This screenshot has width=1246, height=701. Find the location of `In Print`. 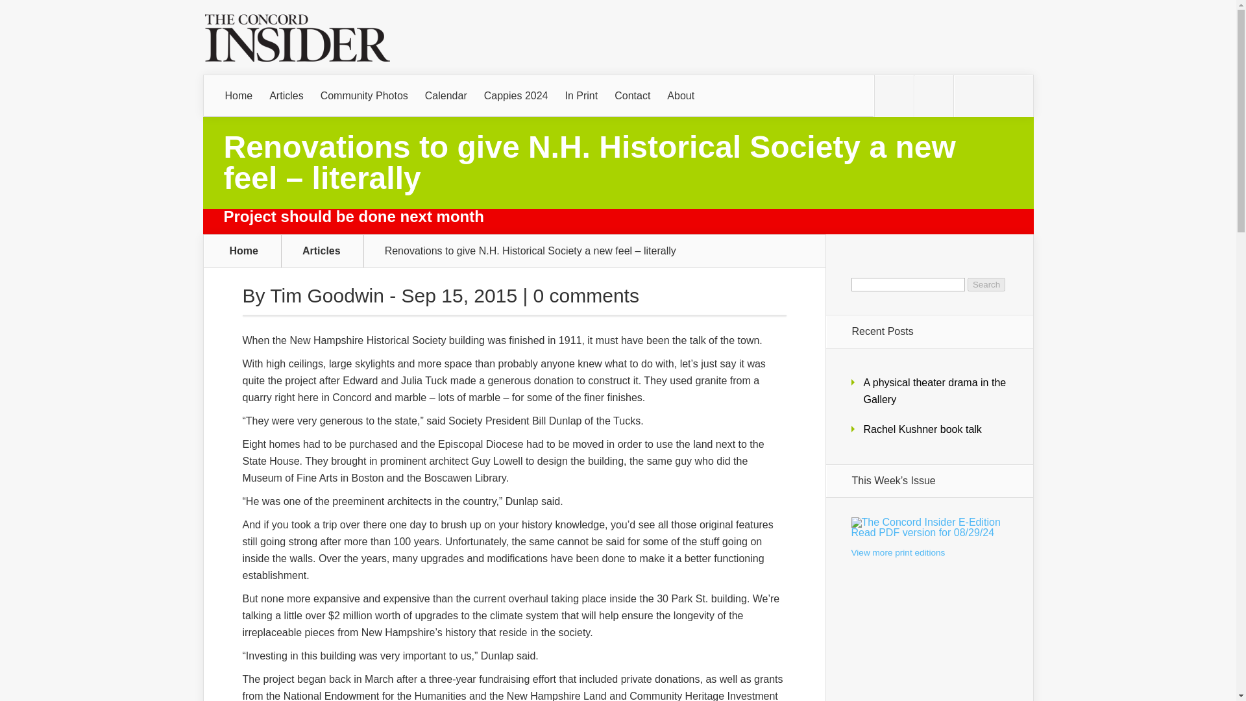

In Print is located at coordinates (581, 96).